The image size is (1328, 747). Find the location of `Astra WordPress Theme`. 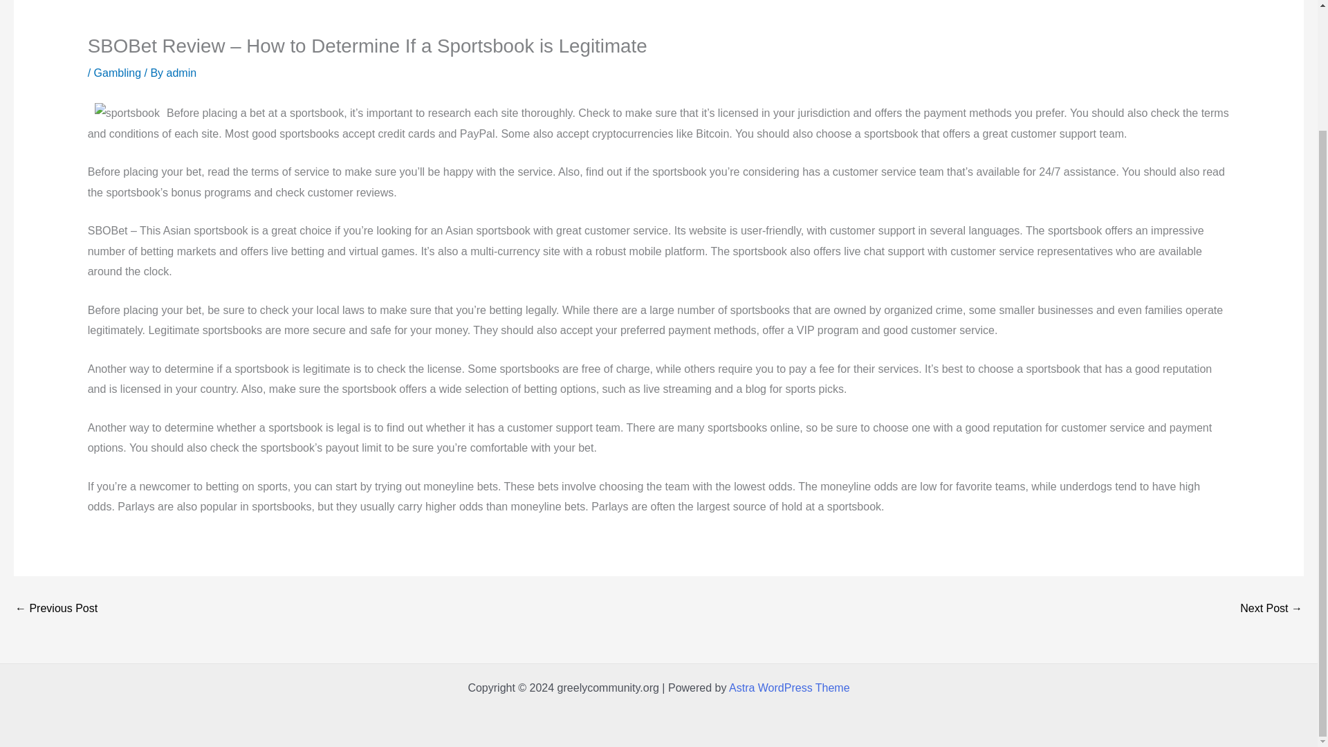

Astra WordPress Theme is located at coordinates (789, 688).